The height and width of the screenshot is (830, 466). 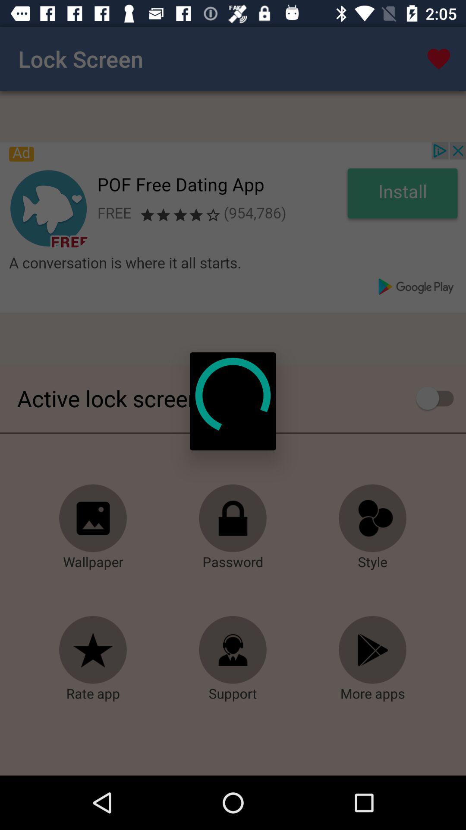 I want to click on opens a page to rate the app, so click(x=93, y=650).